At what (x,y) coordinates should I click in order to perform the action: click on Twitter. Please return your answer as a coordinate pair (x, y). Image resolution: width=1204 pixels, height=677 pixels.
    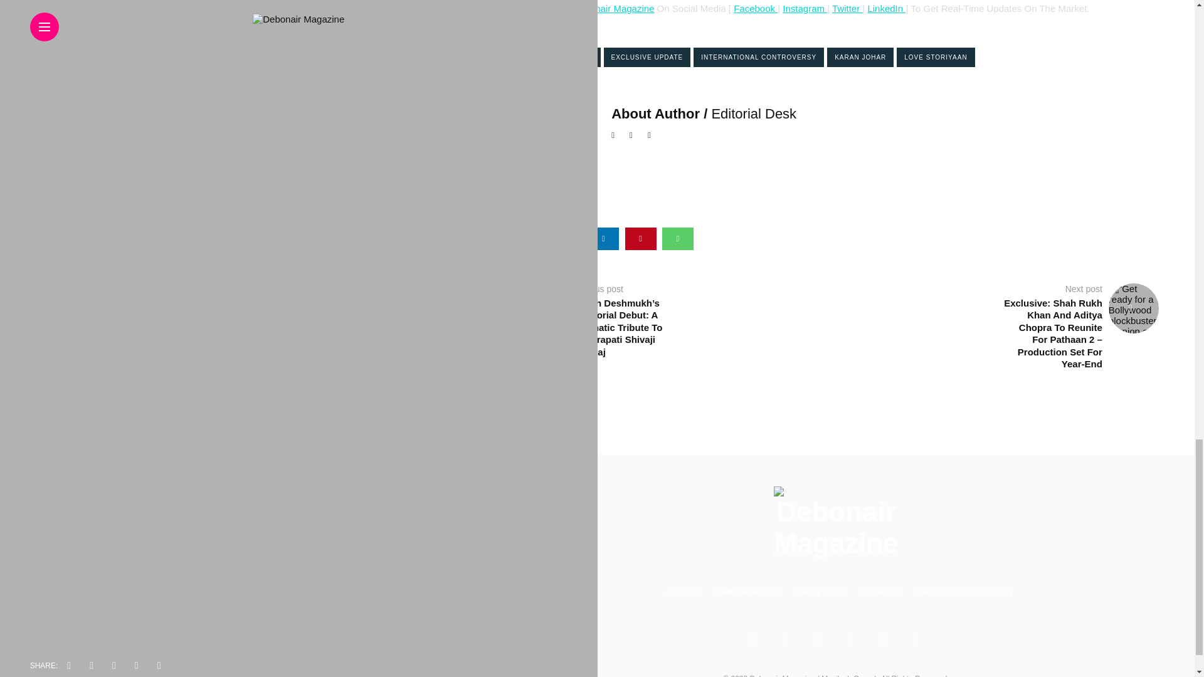
    Looking at the image, I should click on (845, 8).